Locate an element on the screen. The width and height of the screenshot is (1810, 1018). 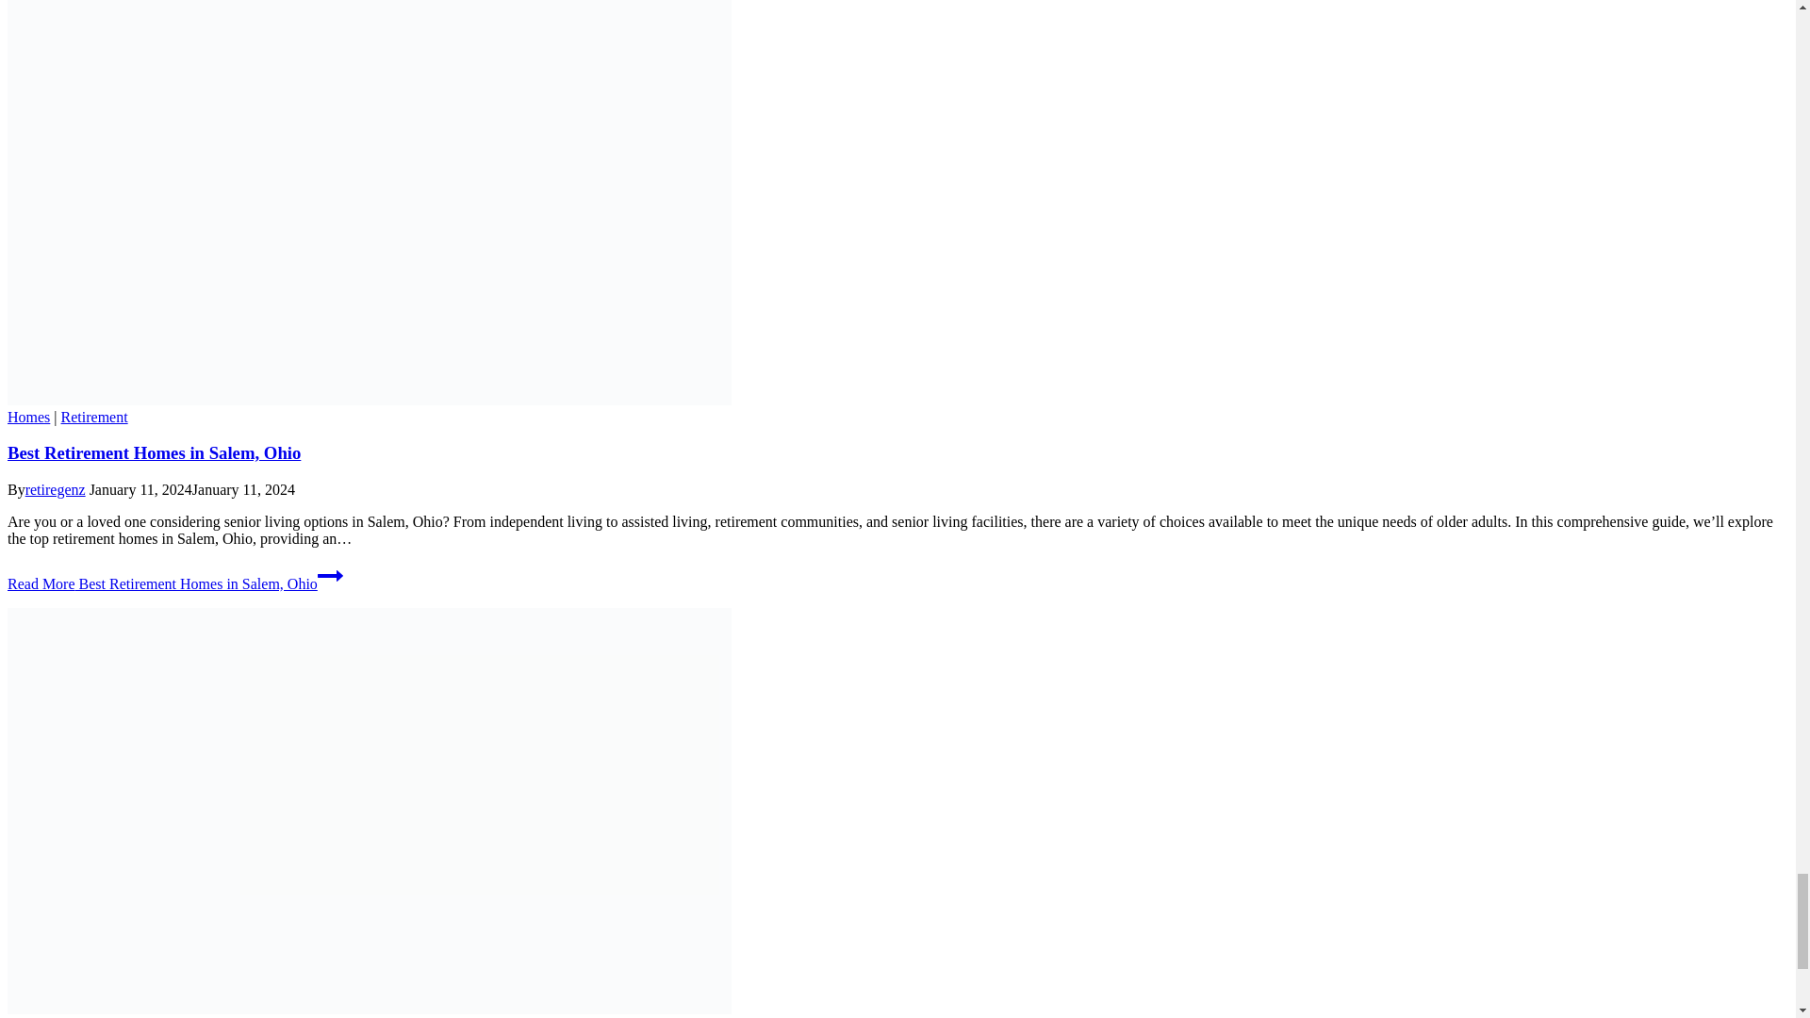
Continue is located at coordinates (330, 576).